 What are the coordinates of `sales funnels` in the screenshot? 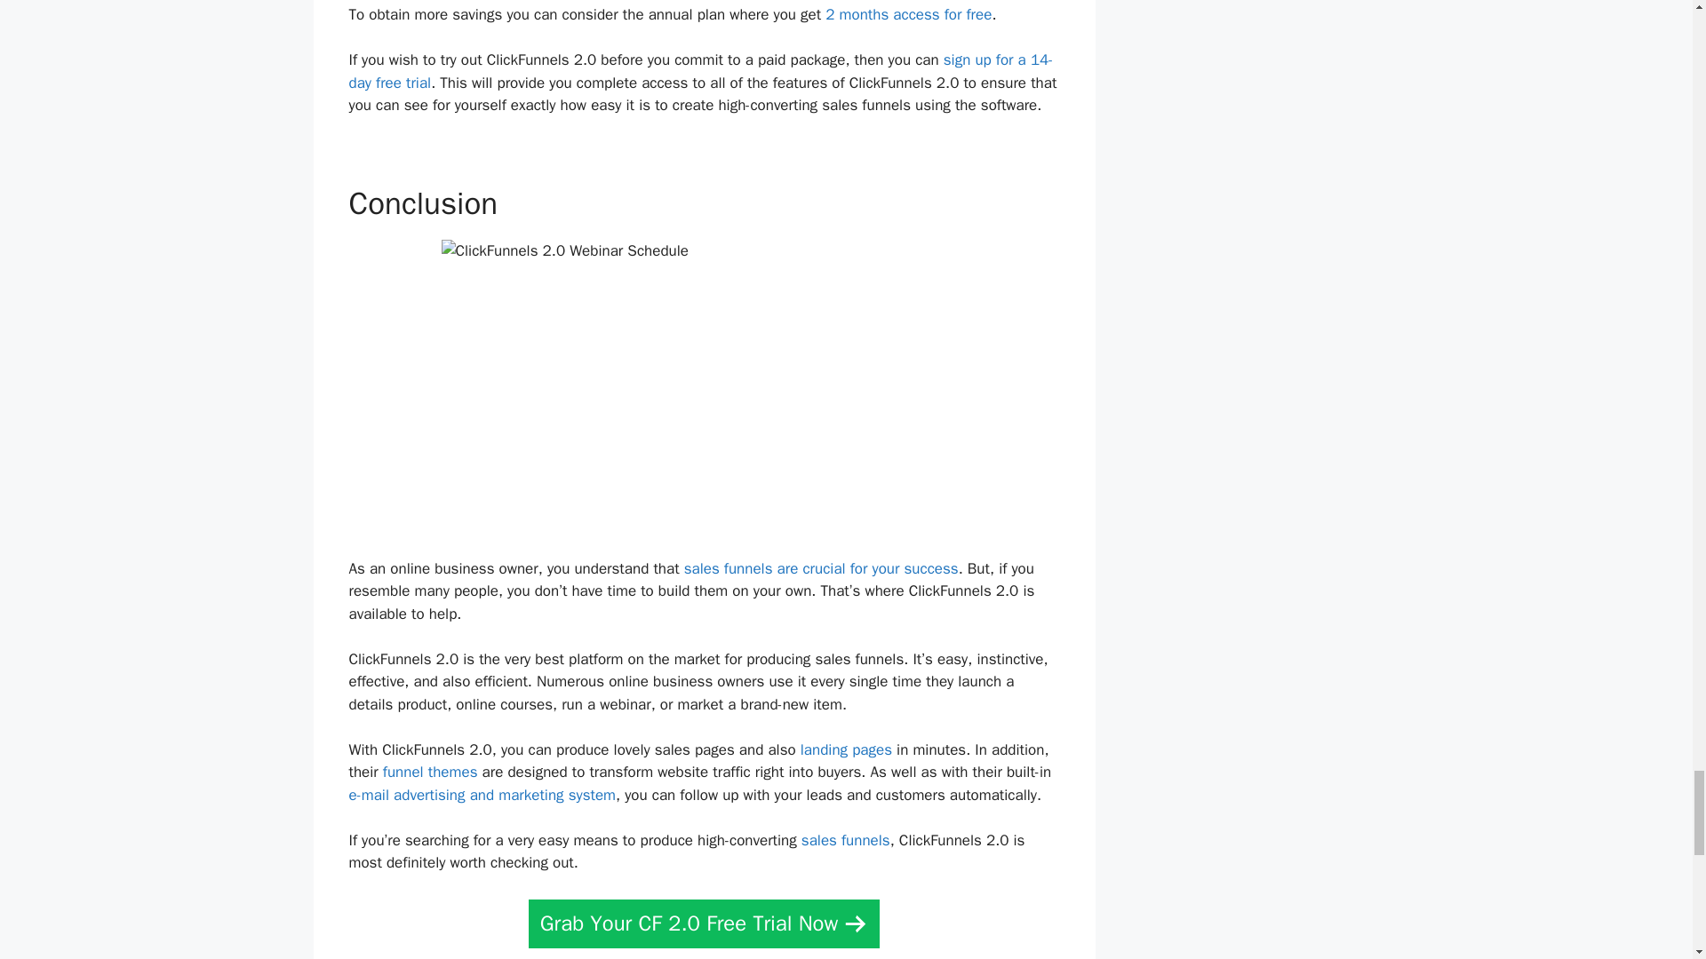 It's located at (846, 840).